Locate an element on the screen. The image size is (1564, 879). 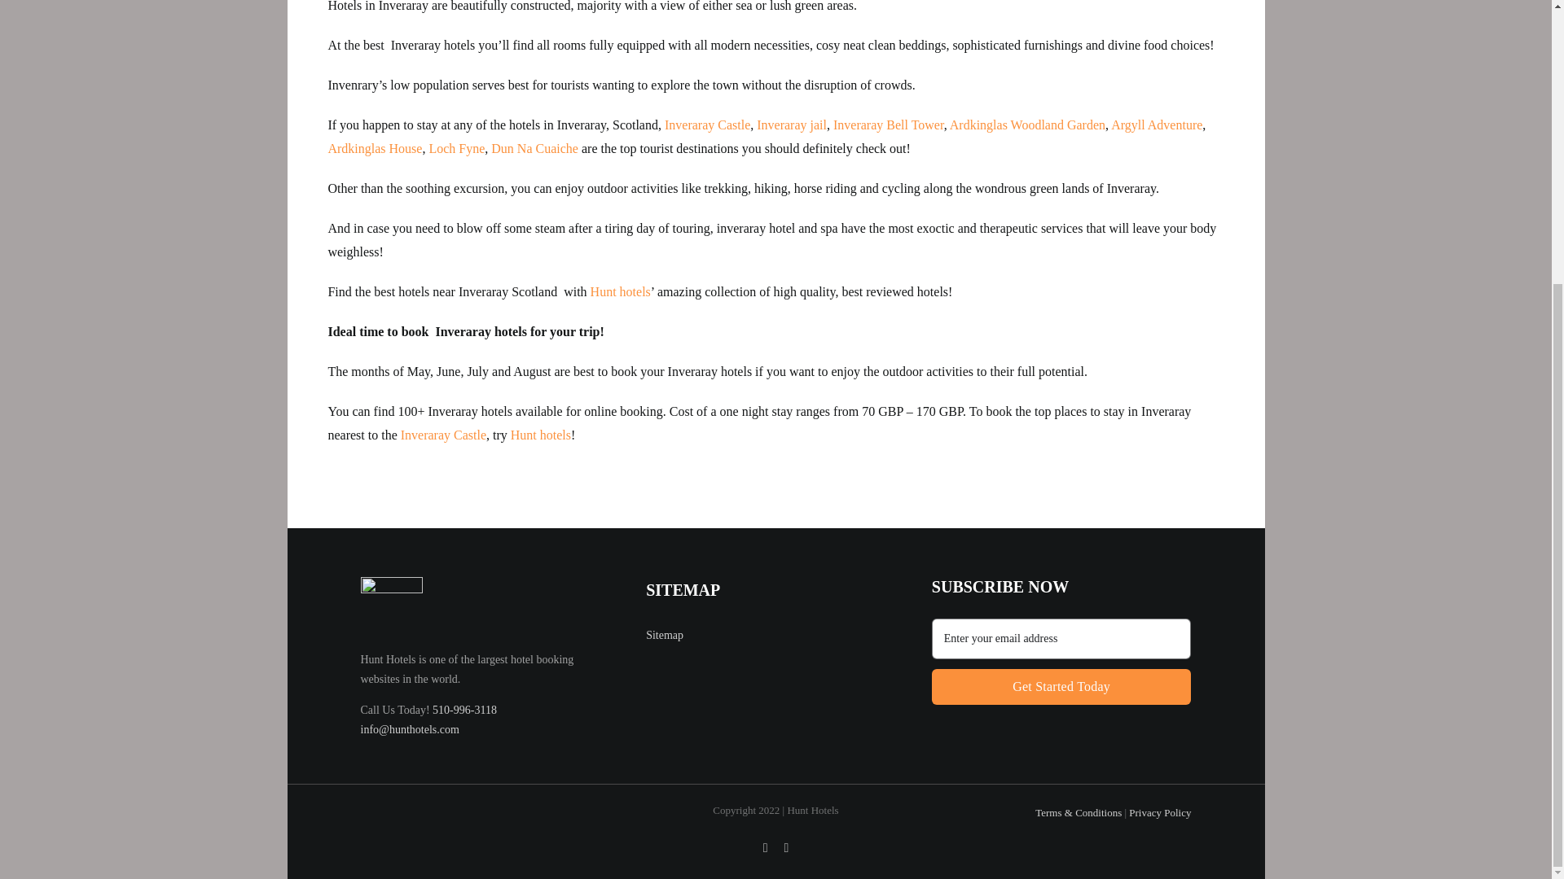
Hunt hotels is located at coordinates (1160, 812).